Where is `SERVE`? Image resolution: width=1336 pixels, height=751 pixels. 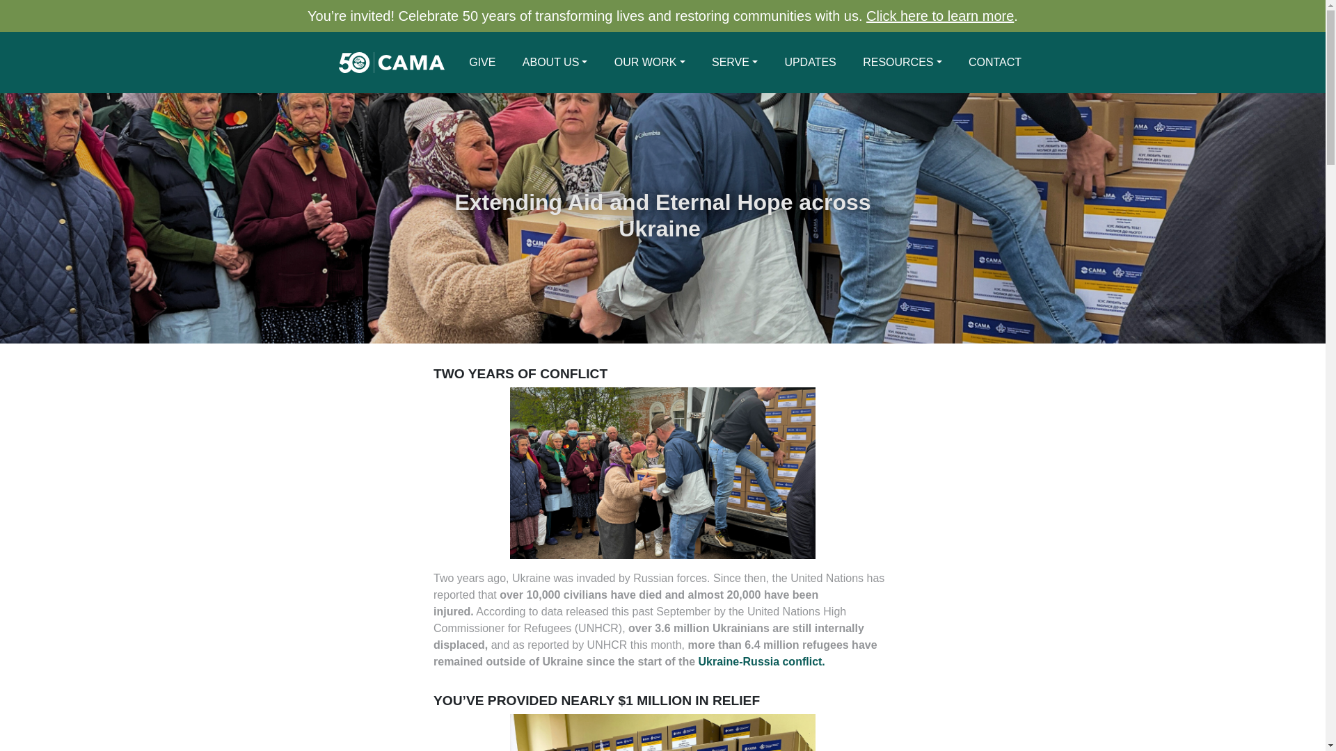 SERVE is located at coordinates (735, 63).